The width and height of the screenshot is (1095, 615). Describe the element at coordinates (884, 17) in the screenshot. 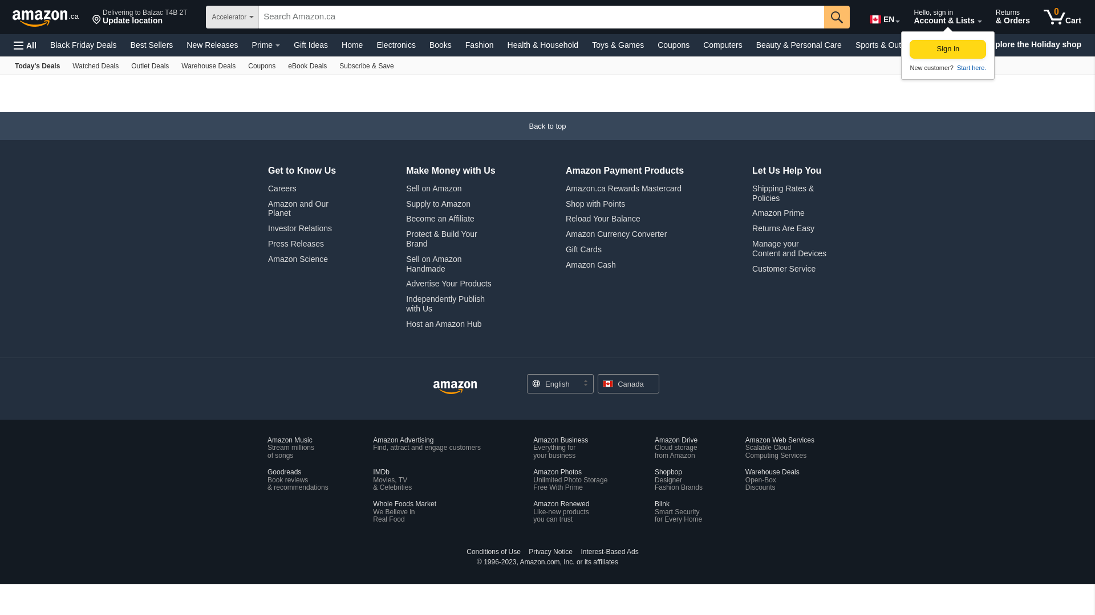

I see `EN` at that location.